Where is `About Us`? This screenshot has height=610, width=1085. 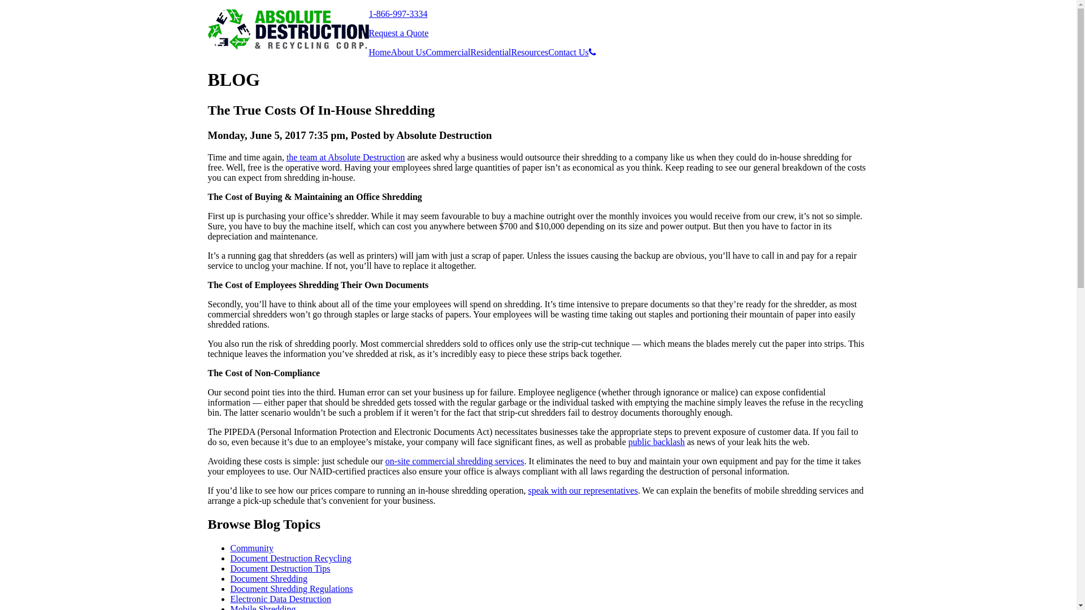
About Us is located at coordinates (409, 53).